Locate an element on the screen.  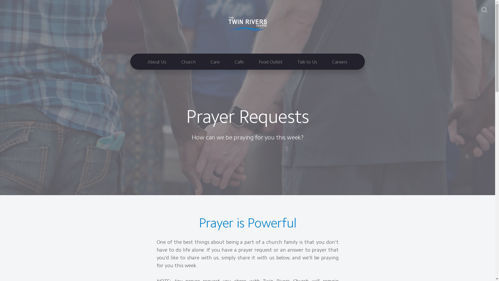
About Us is located at coordinates (157, 62).